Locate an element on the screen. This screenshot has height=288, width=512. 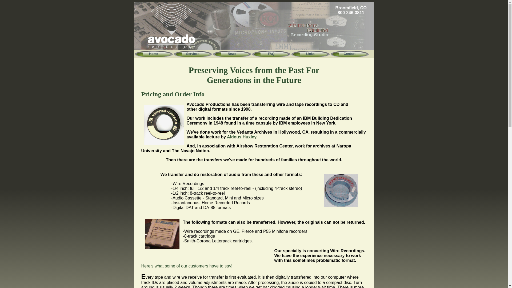
Here's what some of our customers have to say! is located at coordinates (187, 266).